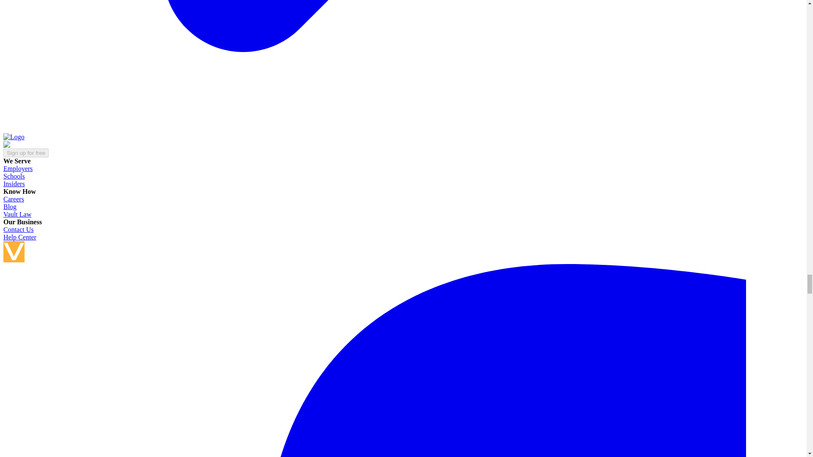  Describe the element at coordinates (14, 184) in the screenshot. I see `Insiders` at that location.